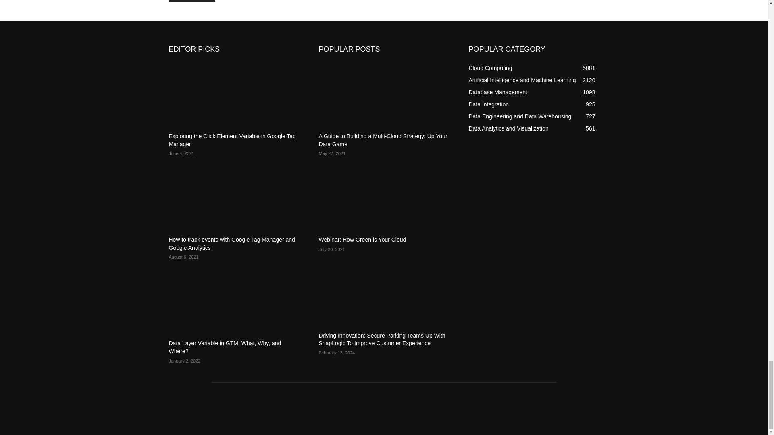 The image size is (774, 435). Describe the element at coordinates (192, 1) in the screenshot. I see `Post Comment` at that location.